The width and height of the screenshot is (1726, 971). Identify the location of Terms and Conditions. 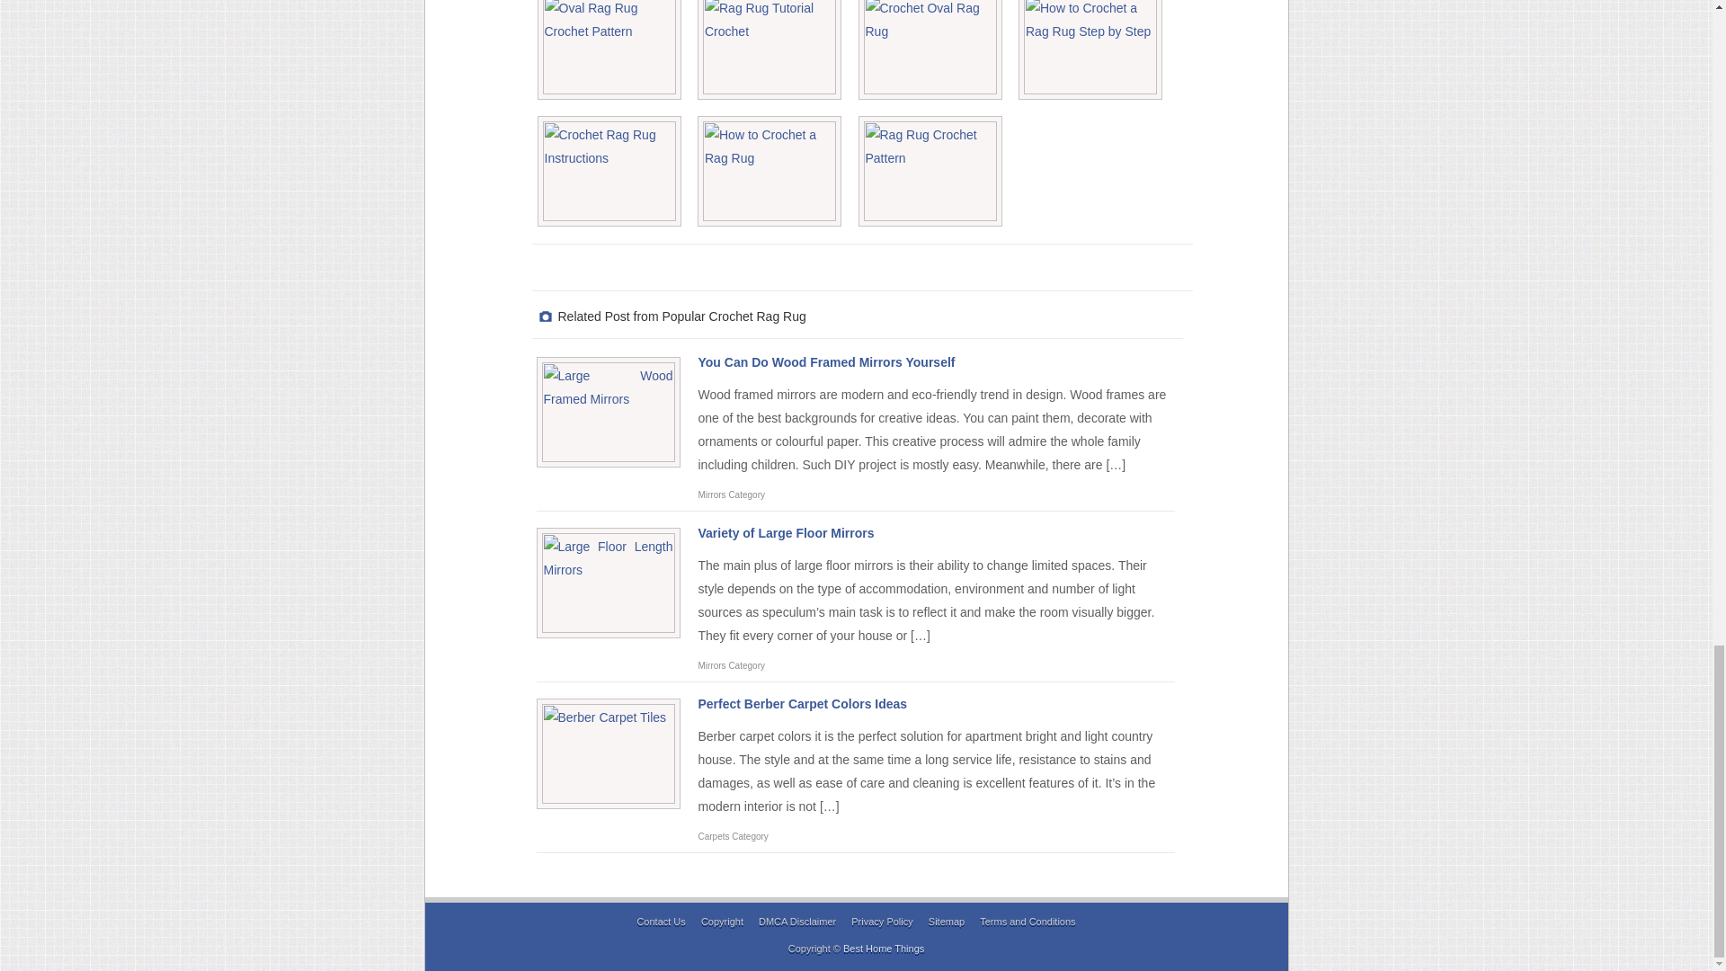
(1028, 922).